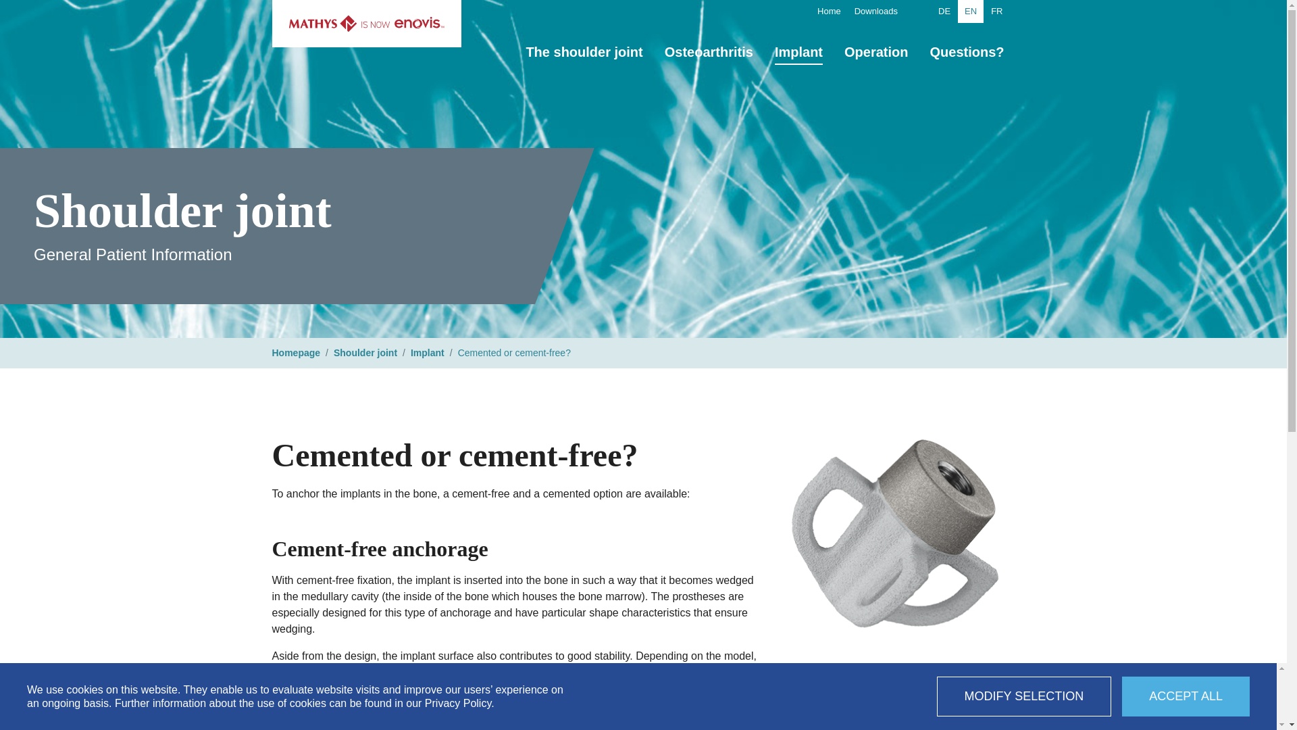  I want to click on Implant, so click(798, 52).